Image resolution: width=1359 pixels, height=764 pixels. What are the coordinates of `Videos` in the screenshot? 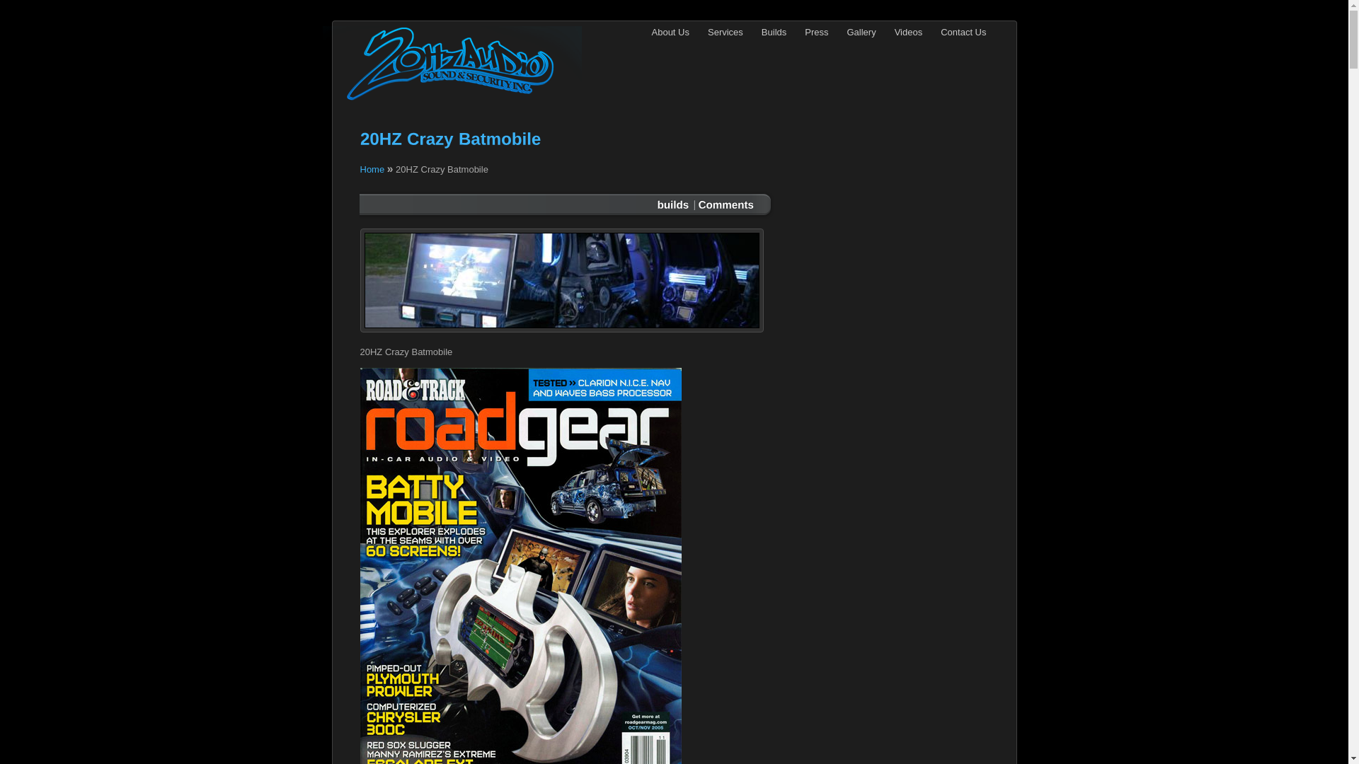 It's located at (909, 33).